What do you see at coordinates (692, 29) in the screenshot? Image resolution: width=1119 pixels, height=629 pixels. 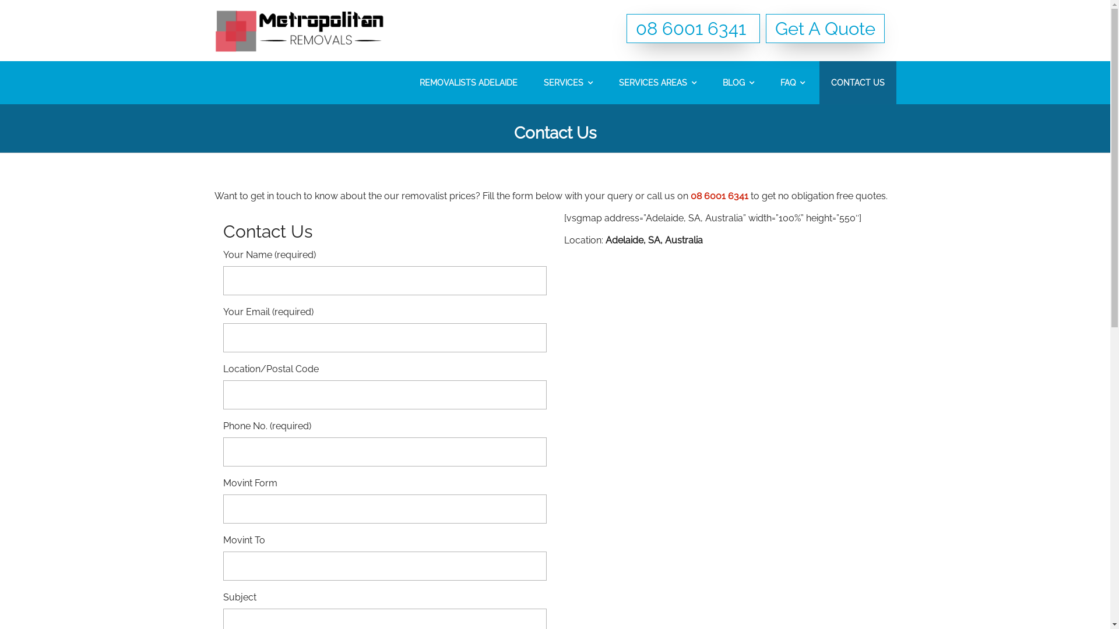 I see `08 6001 6341` at bounding box center [692, 29].